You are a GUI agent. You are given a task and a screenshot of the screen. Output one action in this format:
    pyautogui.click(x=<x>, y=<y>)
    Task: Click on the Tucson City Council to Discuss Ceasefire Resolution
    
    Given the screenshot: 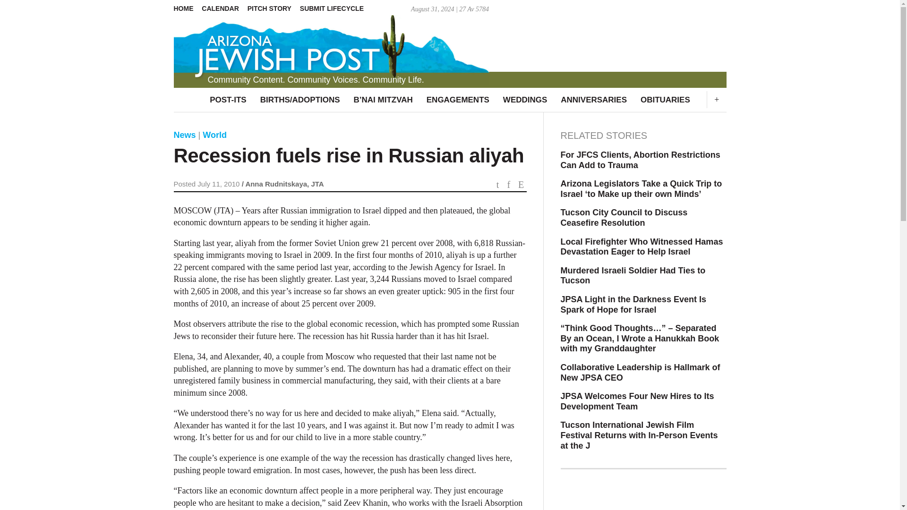 What is the action you would take?
    pyautogui.click(x=643, y=217)
    